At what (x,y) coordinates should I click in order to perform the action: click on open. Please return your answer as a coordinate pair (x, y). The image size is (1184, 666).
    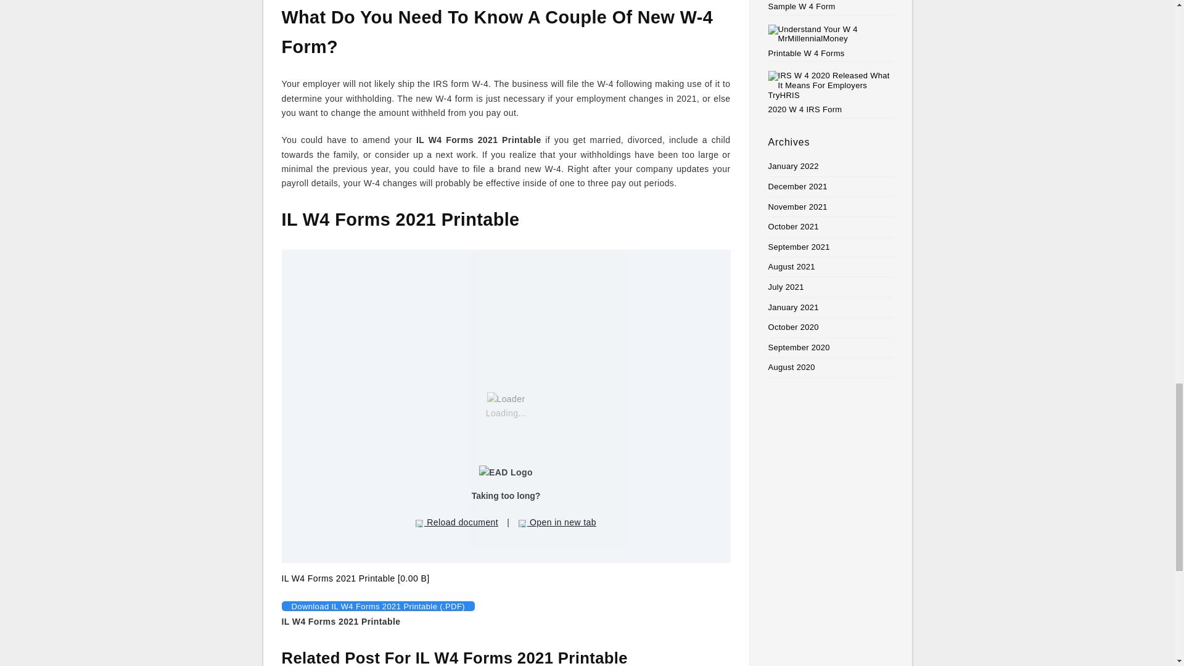
    Looking at the image, I should click on (522, 524).